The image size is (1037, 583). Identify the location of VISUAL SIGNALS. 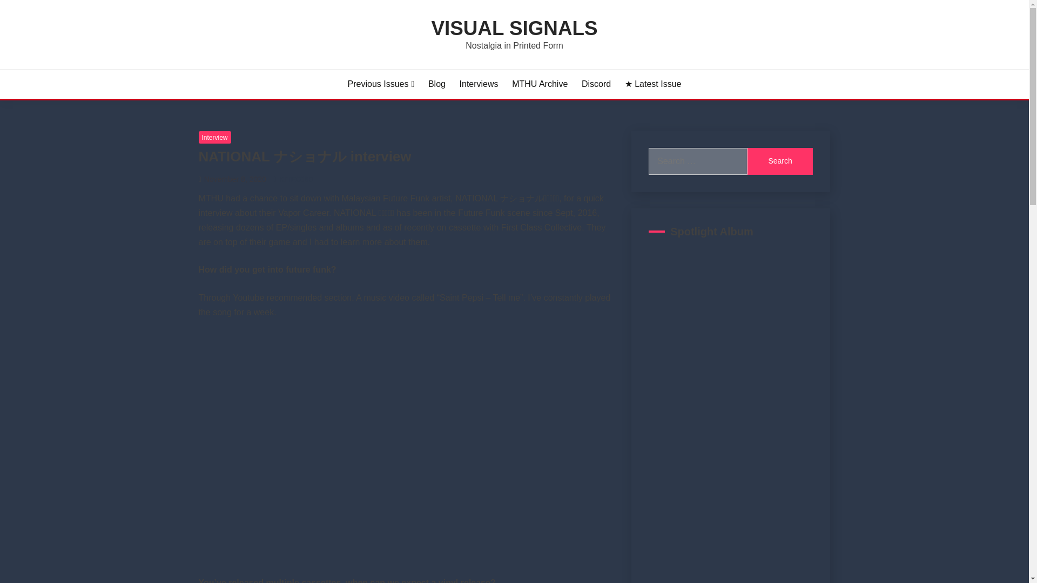
(514, 28).